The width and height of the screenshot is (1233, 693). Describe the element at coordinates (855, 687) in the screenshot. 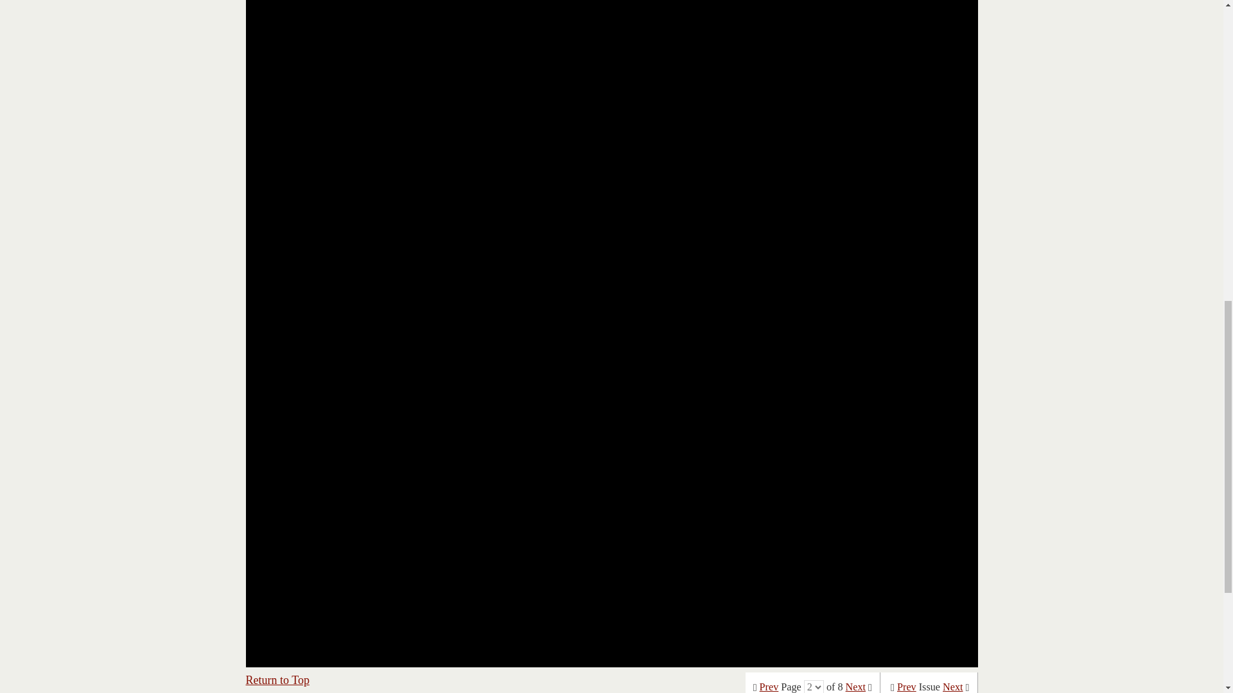

I see `Next` at that location.